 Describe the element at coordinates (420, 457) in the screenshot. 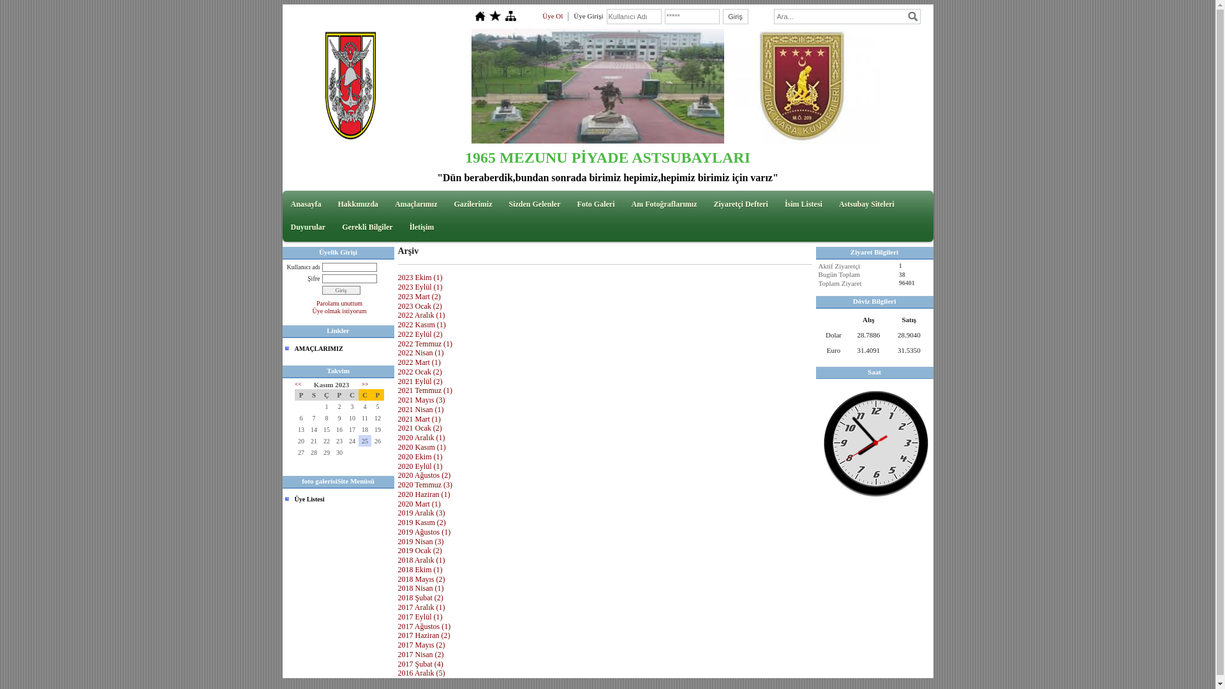

I see `2020 Ekim (1)` at that location.